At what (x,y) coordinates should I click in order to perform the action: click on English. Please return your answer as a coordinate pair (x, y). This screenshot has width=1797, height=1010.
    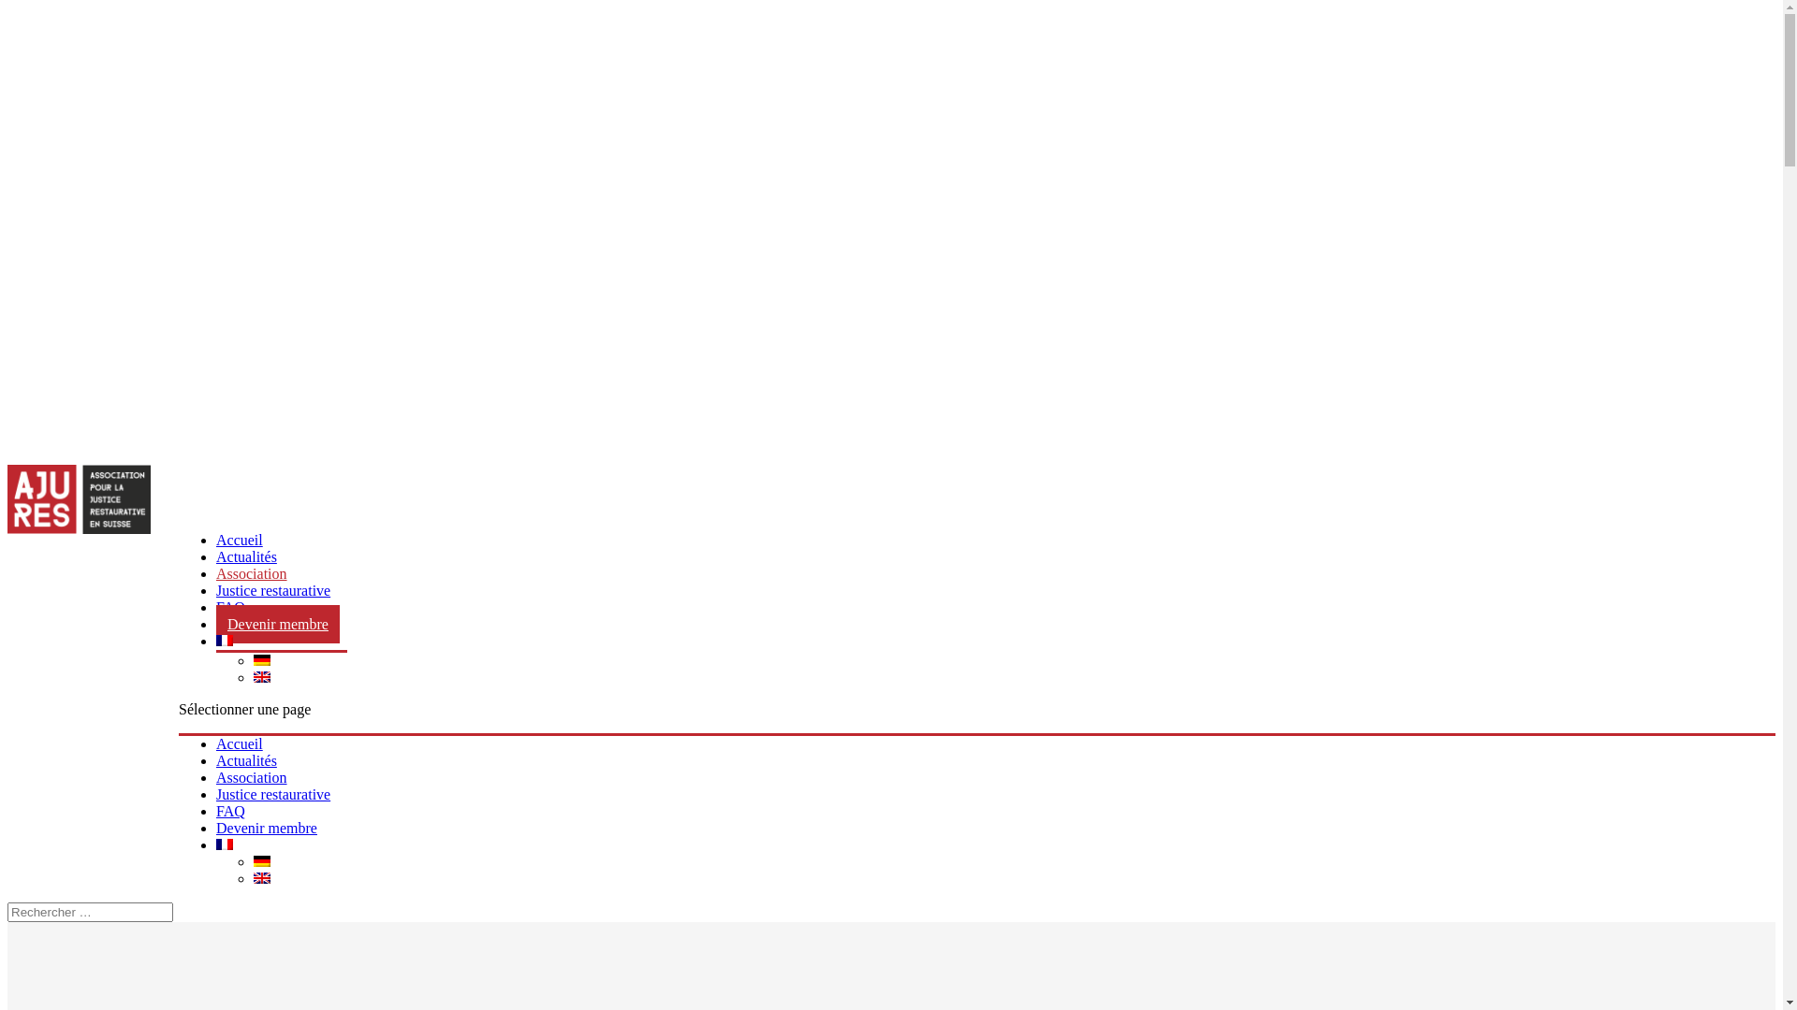
    Looking at the image, I should click on (262, 878).